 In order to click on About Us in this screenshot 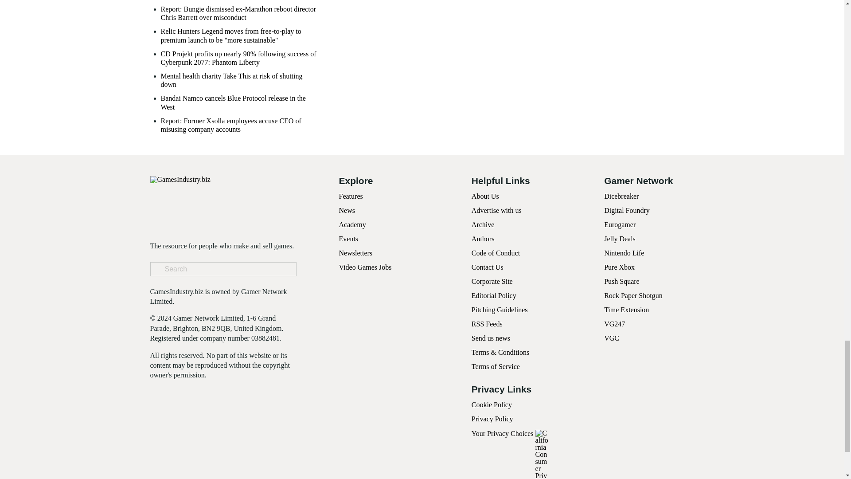, I will do `click(485, 196)`.